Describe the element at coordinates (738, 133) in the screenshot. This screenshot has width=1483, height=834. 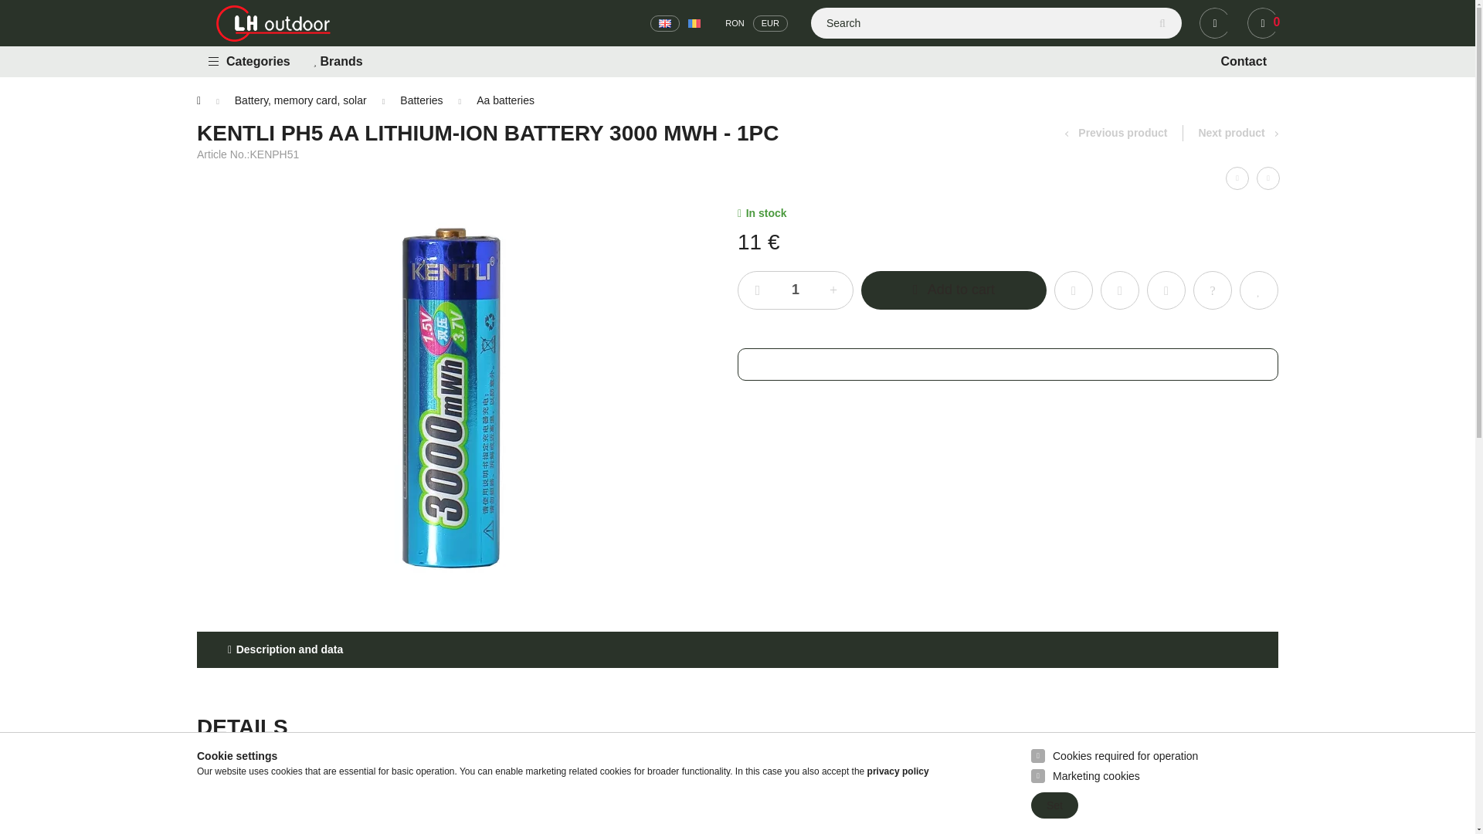
I see `Contact` at that location.